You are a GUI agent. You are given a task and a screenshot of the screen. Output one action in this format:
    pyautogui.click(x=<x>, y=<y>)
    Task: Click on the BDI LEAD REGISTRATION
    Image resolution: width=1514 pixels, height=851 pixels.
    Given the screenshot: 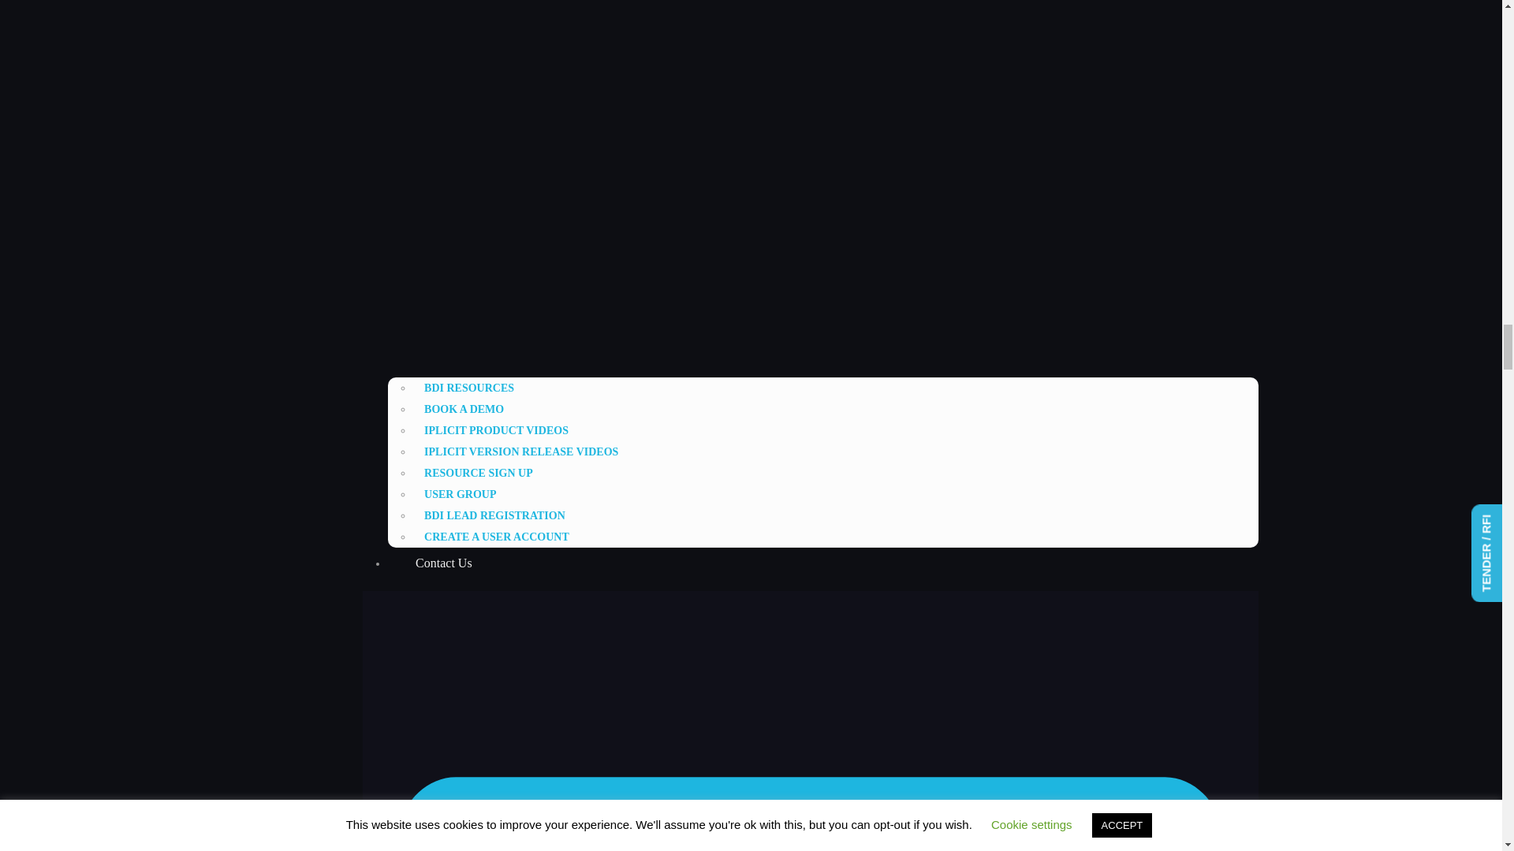 What is the action you would take?
    pyautogui.click(x=495, y=515)
    